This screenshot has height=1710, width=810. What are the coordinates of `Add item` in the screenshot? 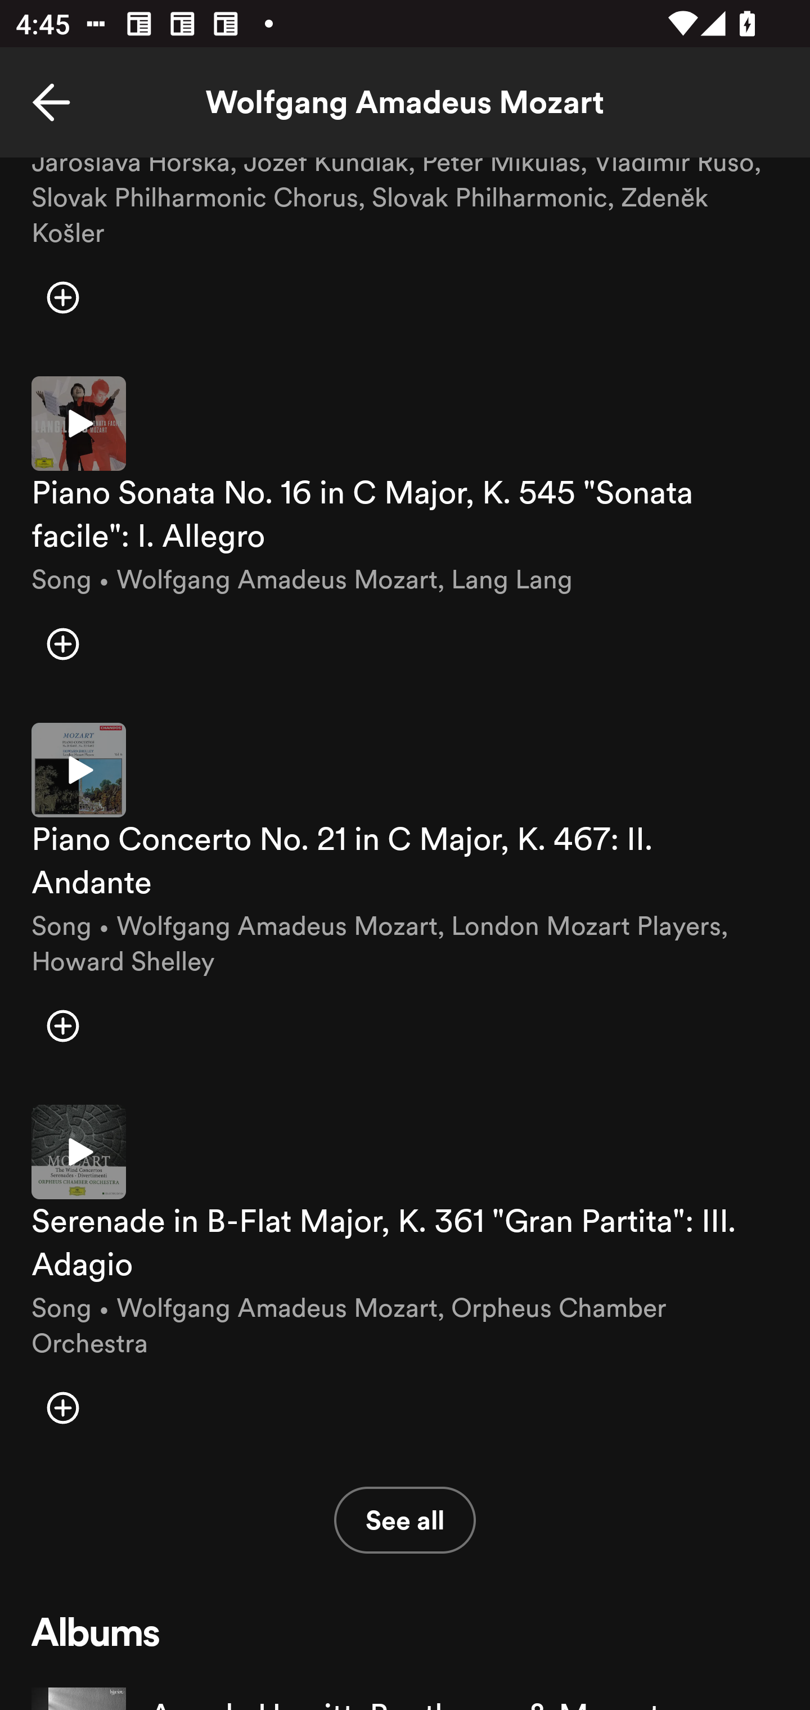 It's located at (62, 297).